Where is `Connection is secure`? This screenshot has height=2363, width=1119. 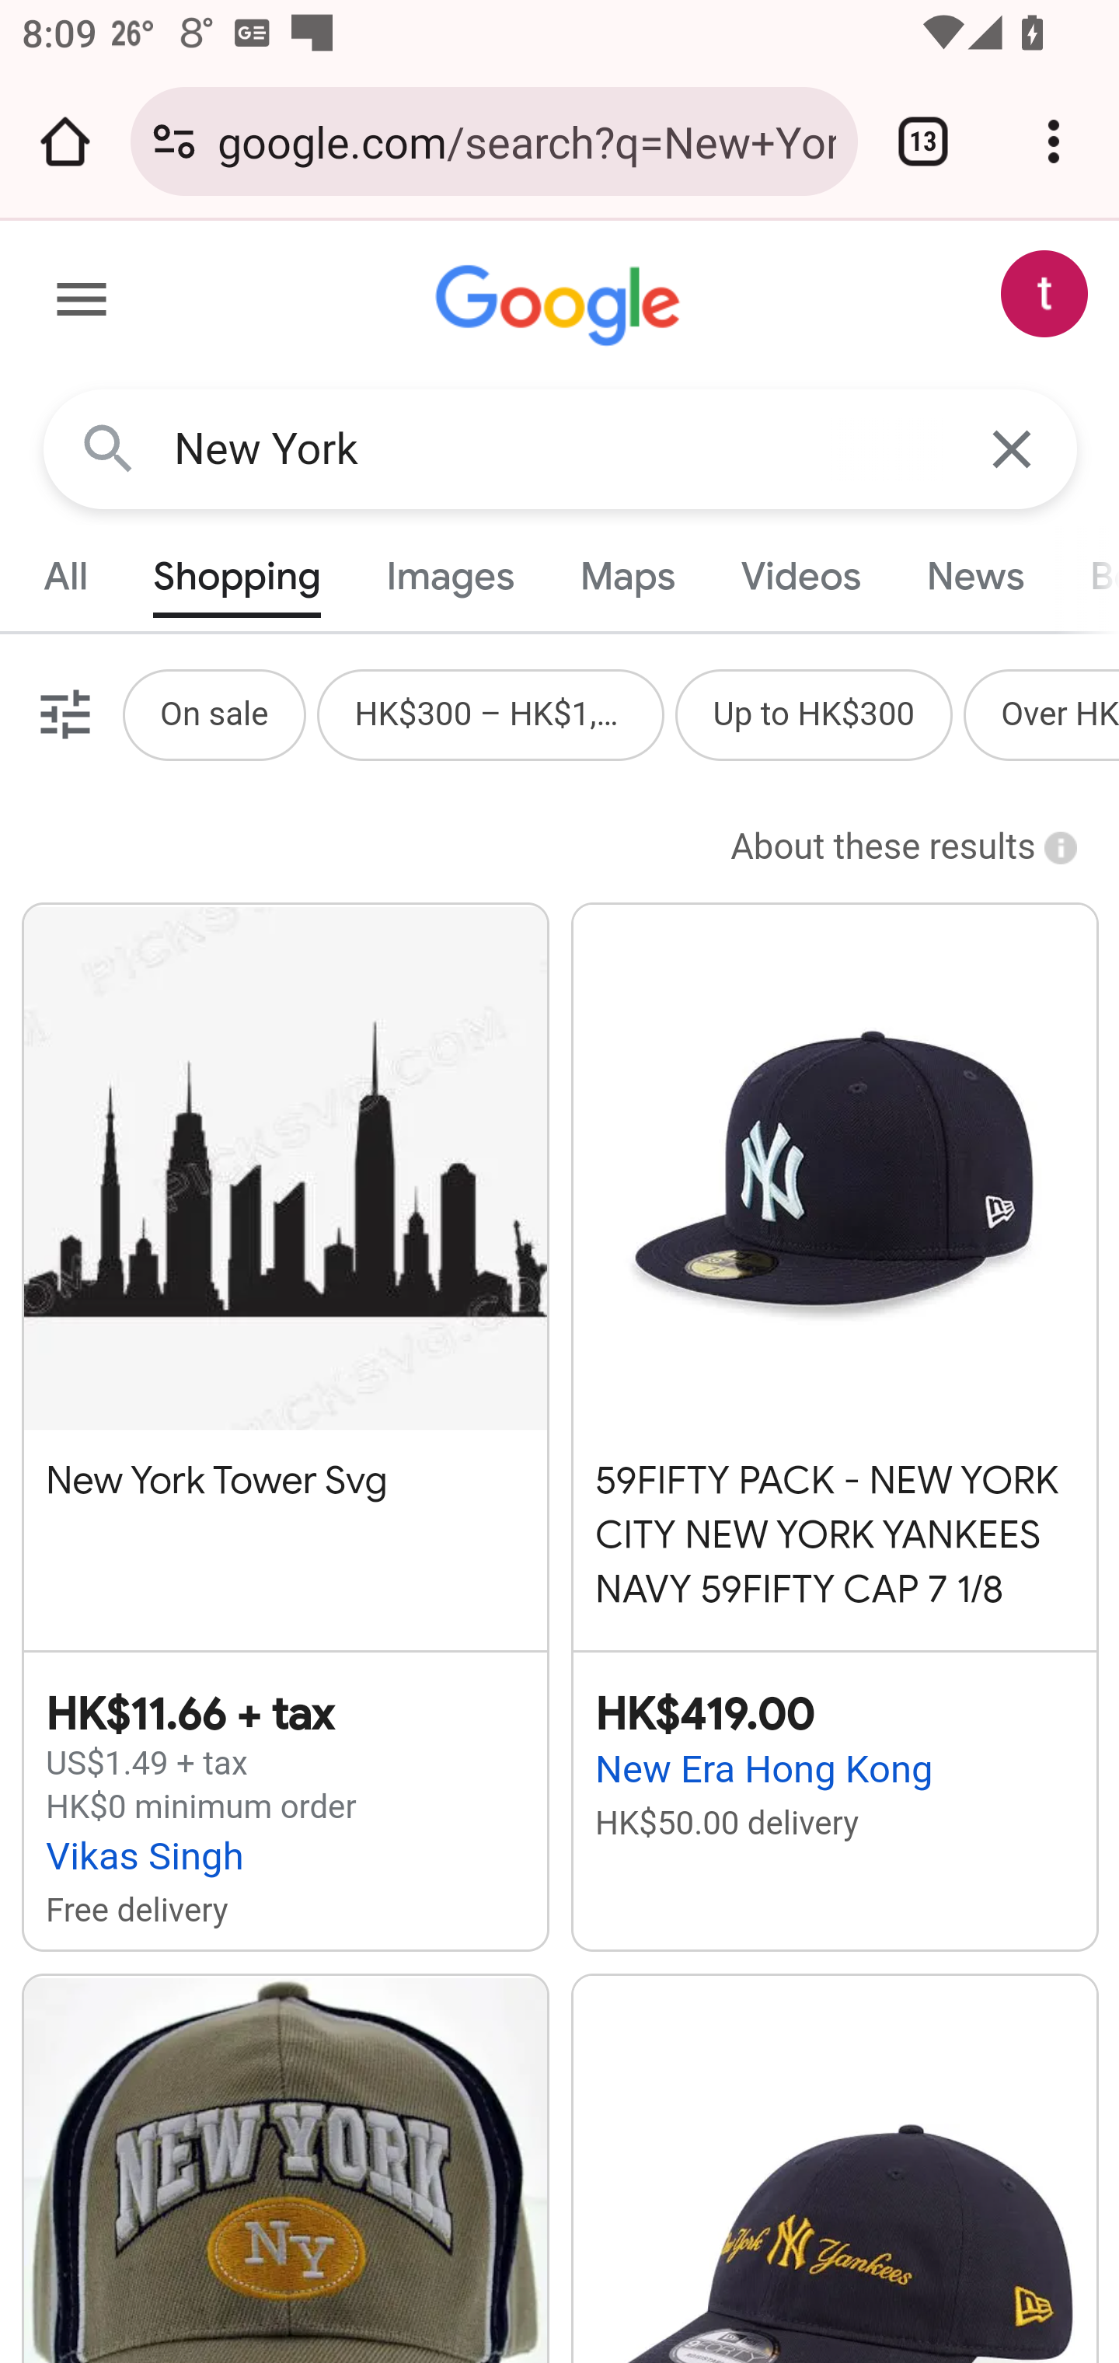
Connection is secure is located at coordinates (174, 141).